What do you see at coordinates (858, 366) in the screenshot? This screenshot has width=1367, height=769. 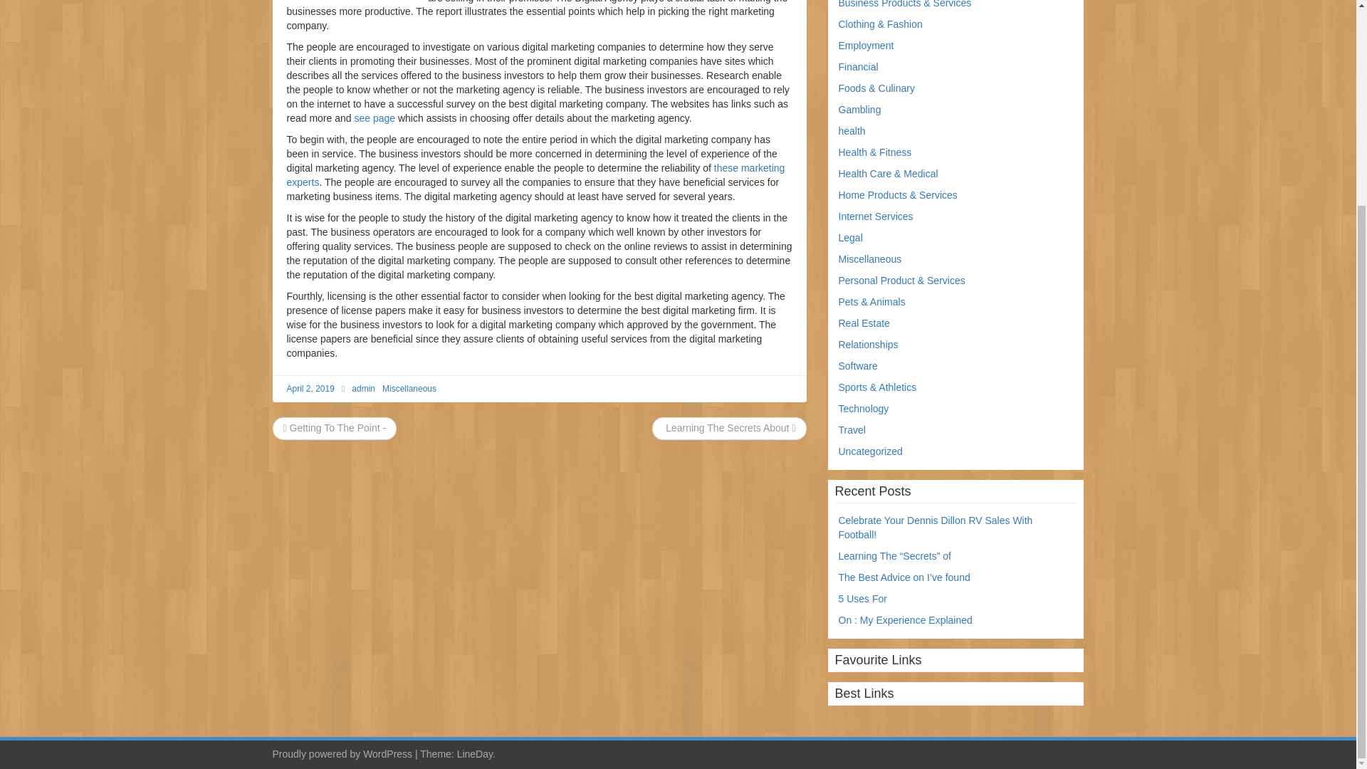 I see `Software` at bounding box center [858, 366].